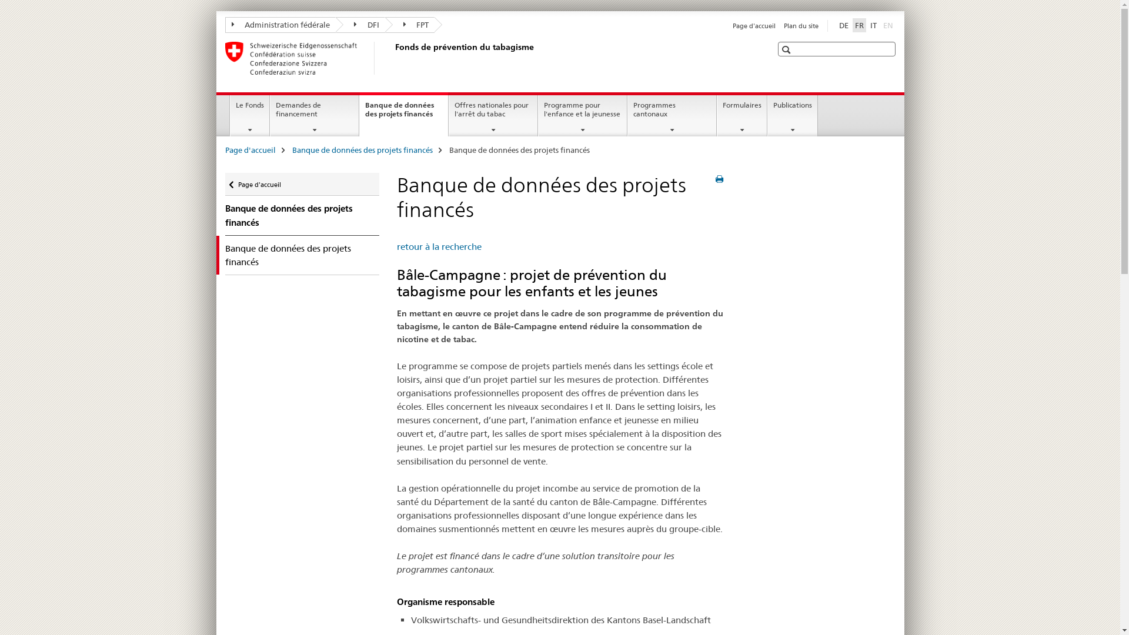 Image resolution: width=1129 pixels, height=635 pixels. I want to click on Formulaires, so click(742, 116).